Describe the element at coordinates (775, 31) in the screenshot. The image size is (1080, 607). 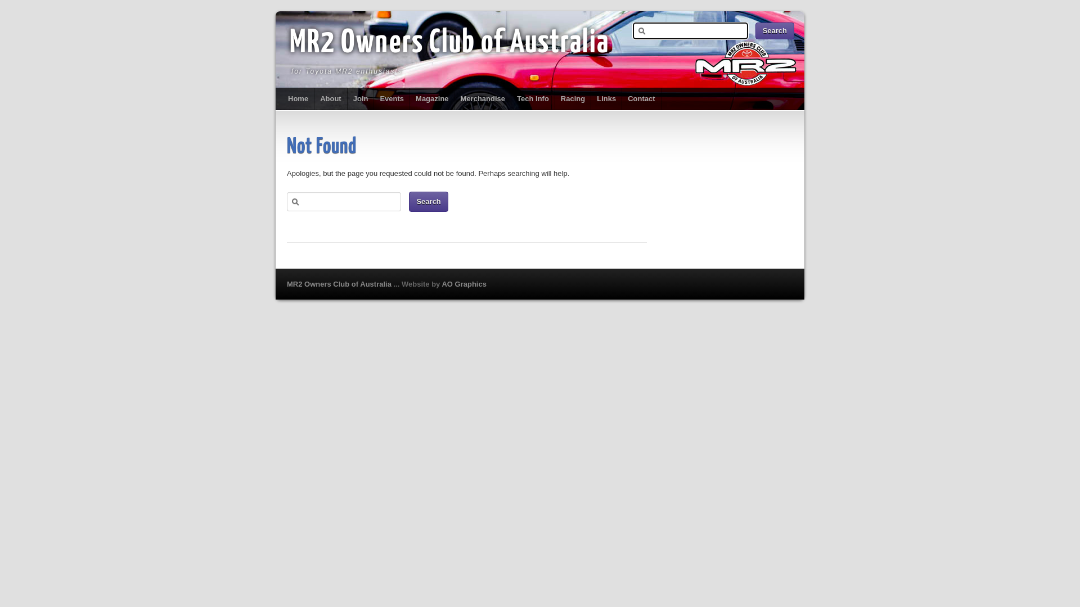
I see `Search` at that location.